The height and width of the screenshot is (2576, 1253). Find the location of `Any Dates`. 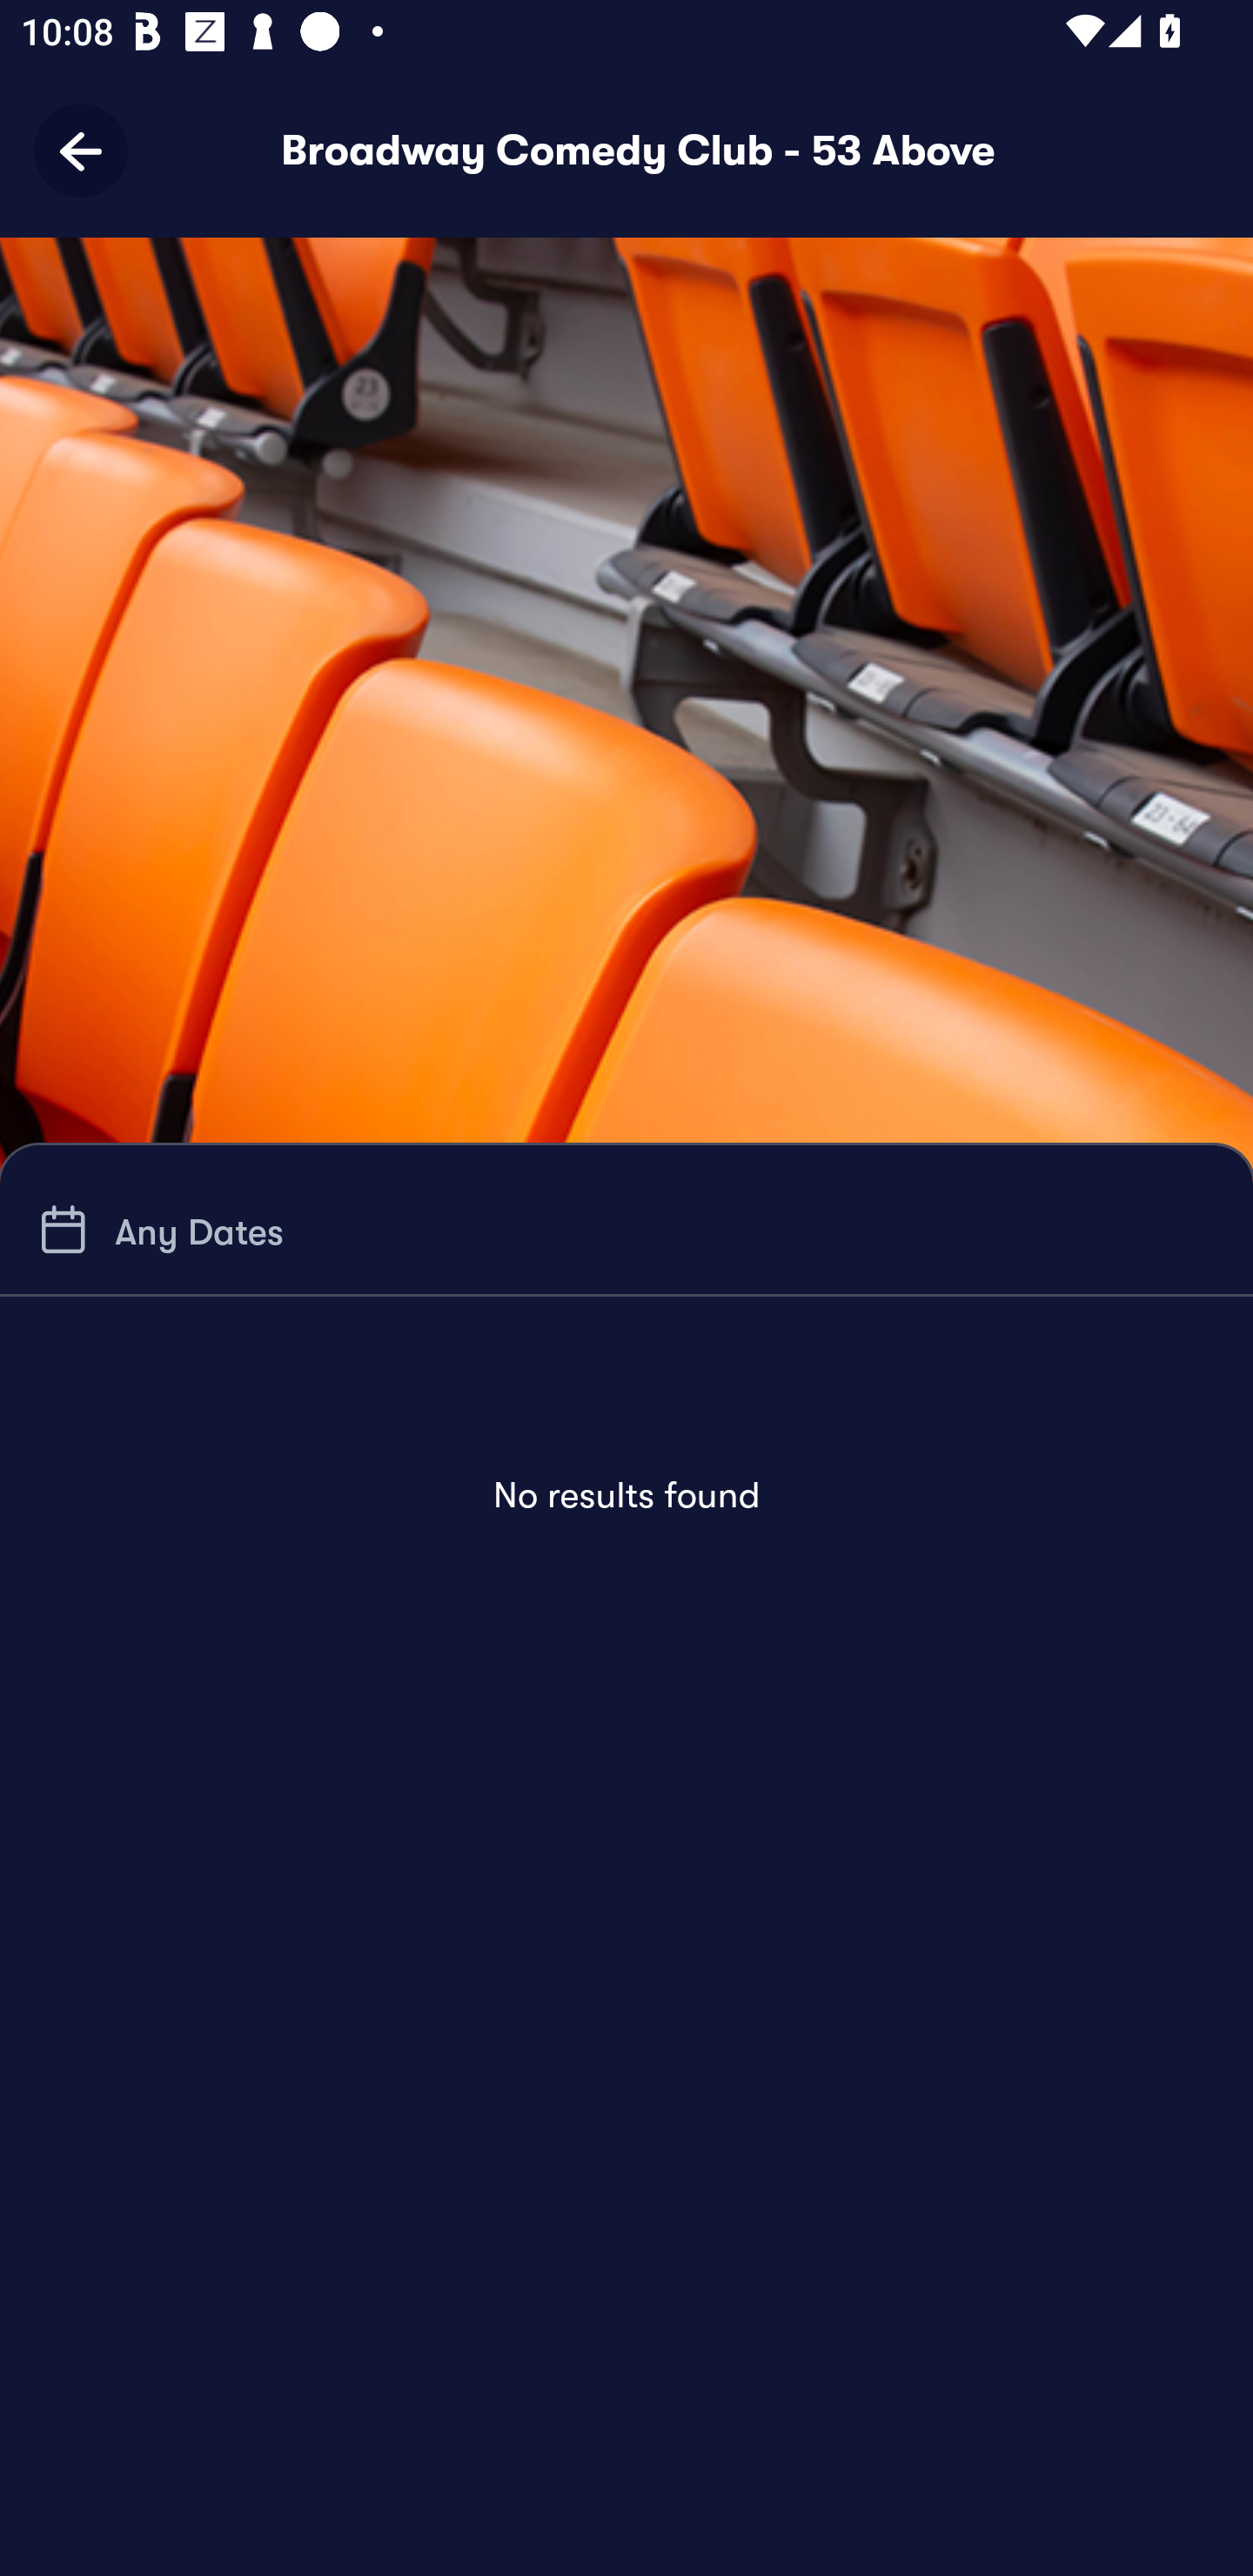

Any Dates is located at coordinates (157, 1231).